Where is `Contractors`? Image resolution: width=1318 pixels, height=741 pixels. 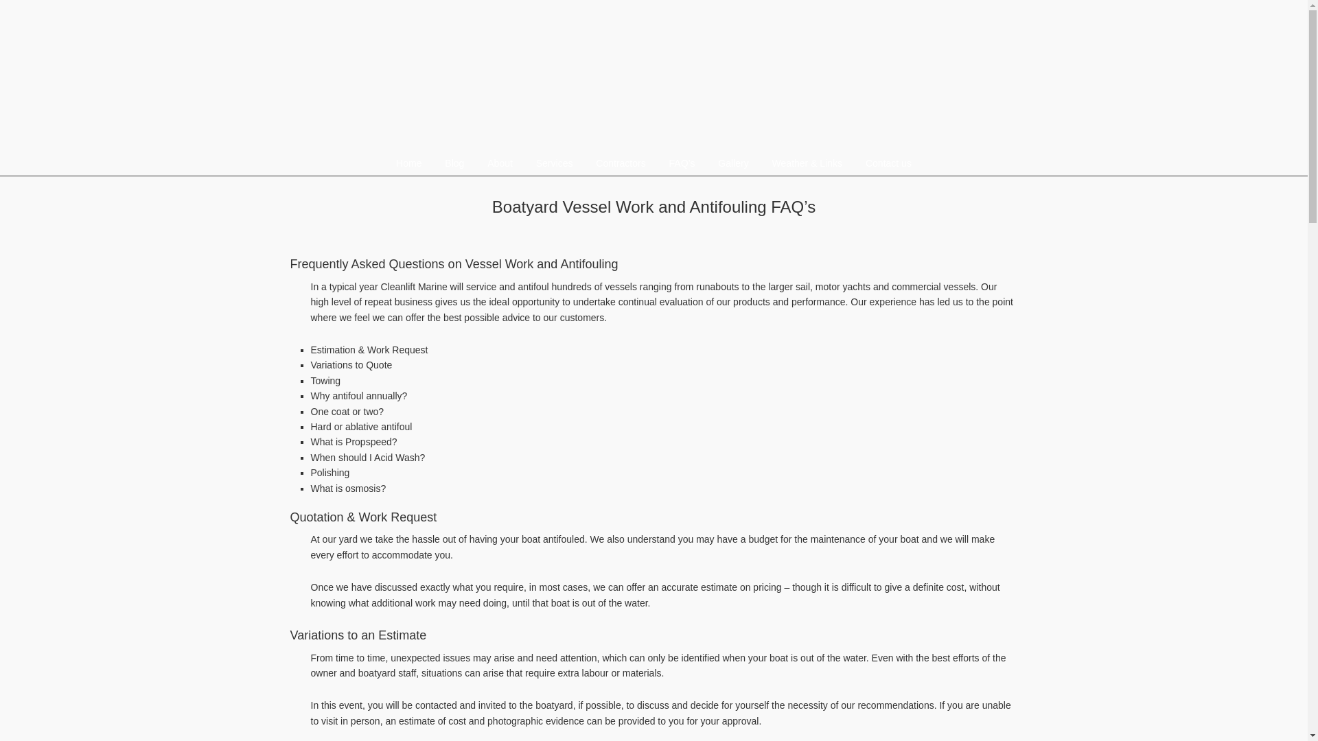 Contractors is located at coordinates (621, 163).